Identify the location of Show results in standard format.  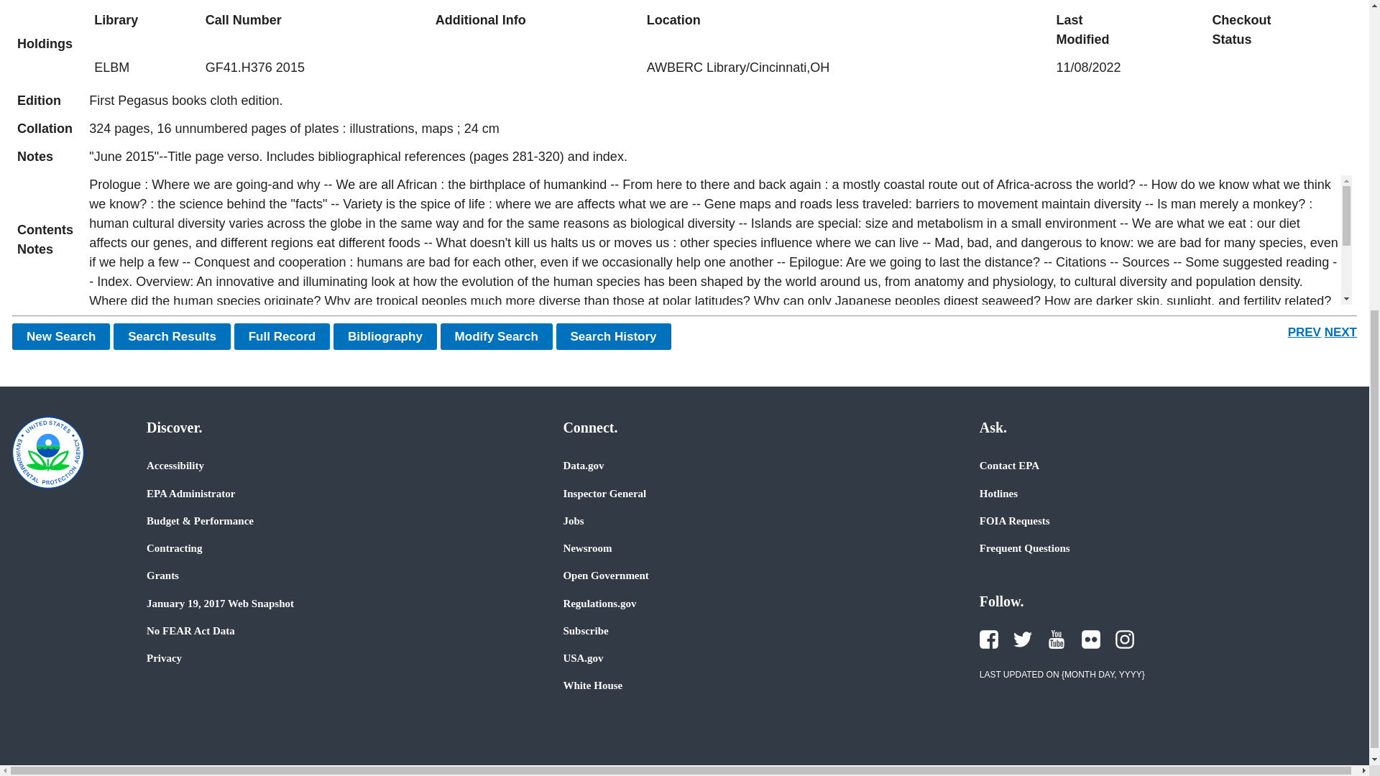
(171, 336).